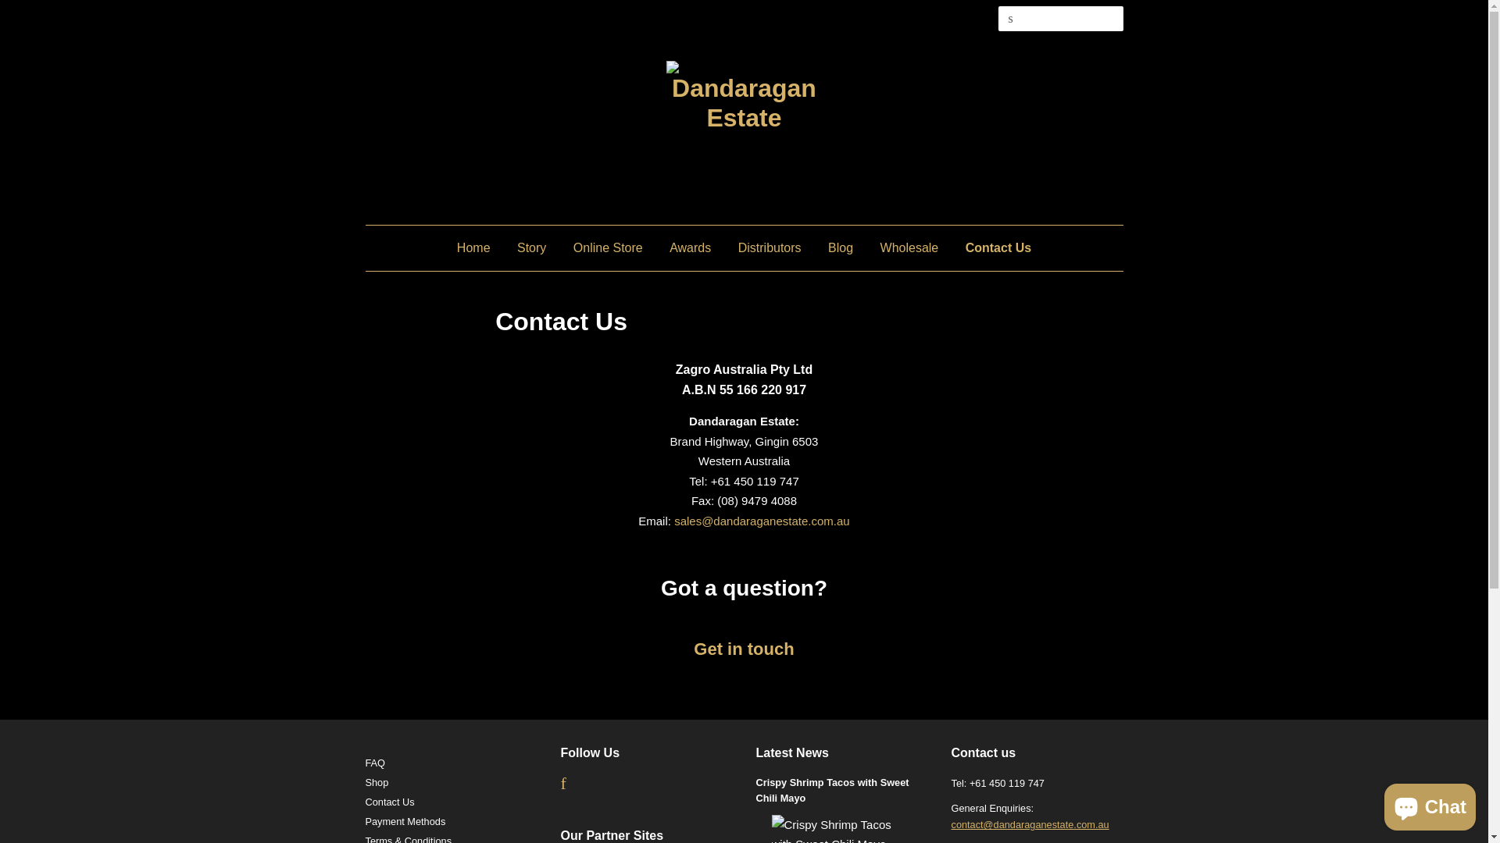 Image resolution: width=1500 pixels, height=843 pixels. I want to click on Home, so click(480, 248).